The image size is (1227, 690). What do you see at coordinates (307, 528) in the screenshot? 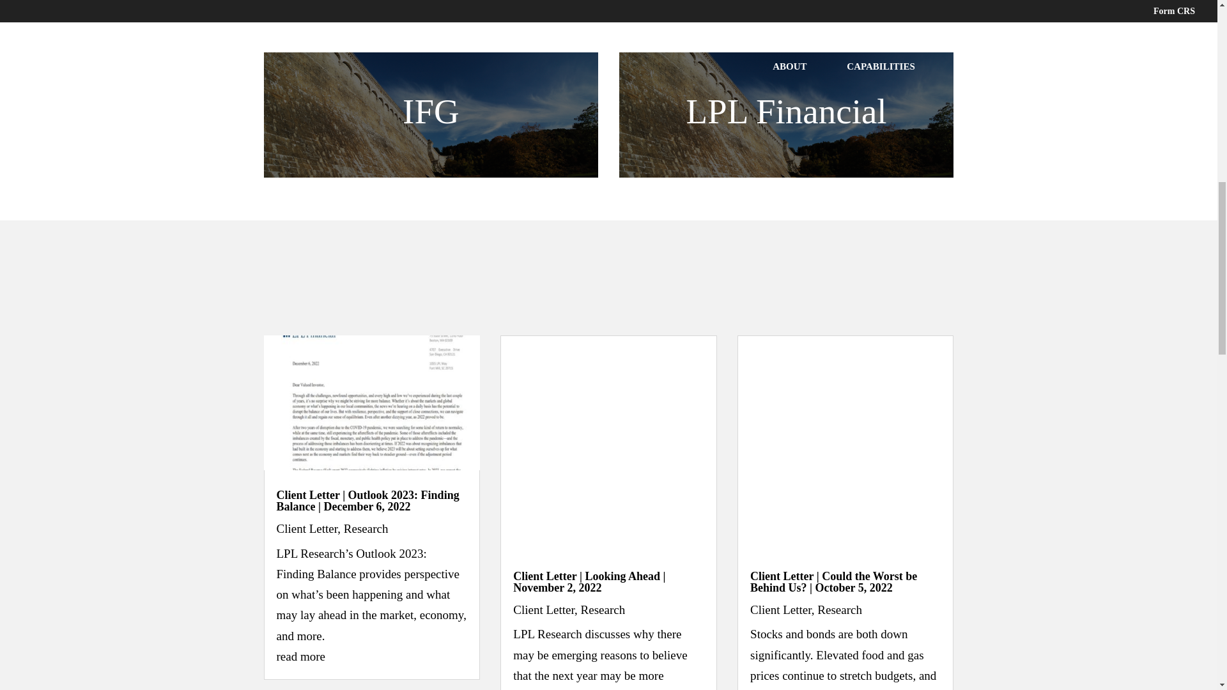
I see `Client Letter` at bounding box center [307, 528].